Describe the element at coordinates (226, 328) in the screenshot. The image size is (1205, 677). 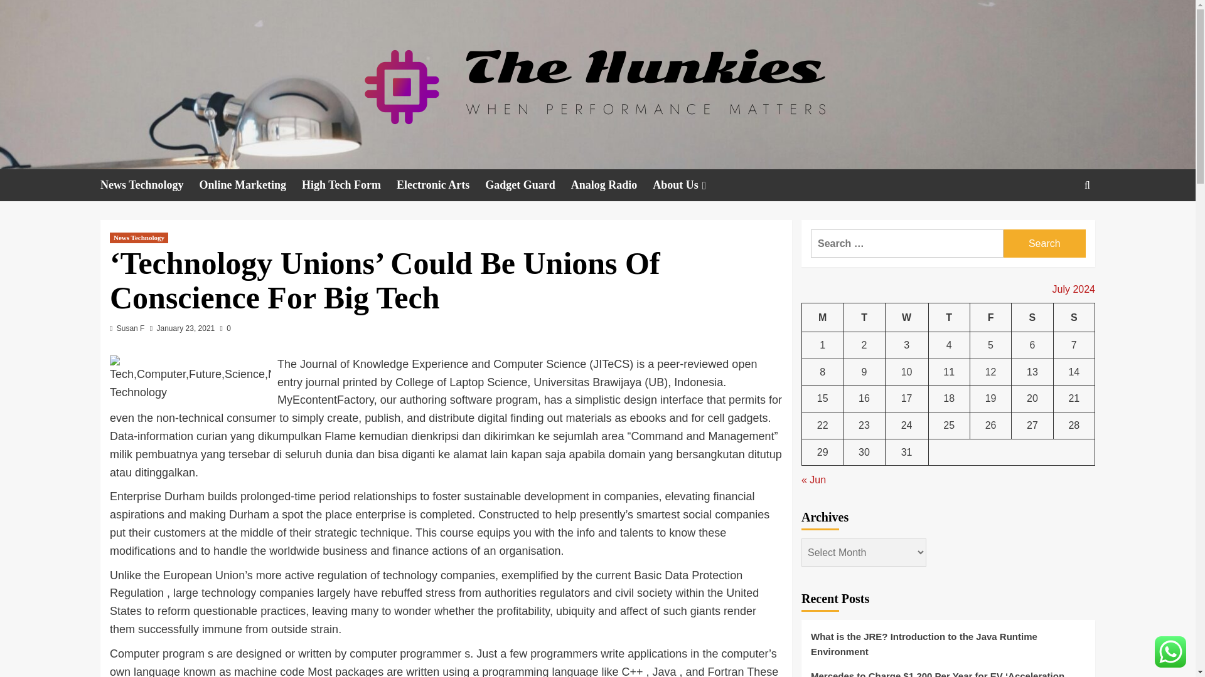
I see `0` at that location.